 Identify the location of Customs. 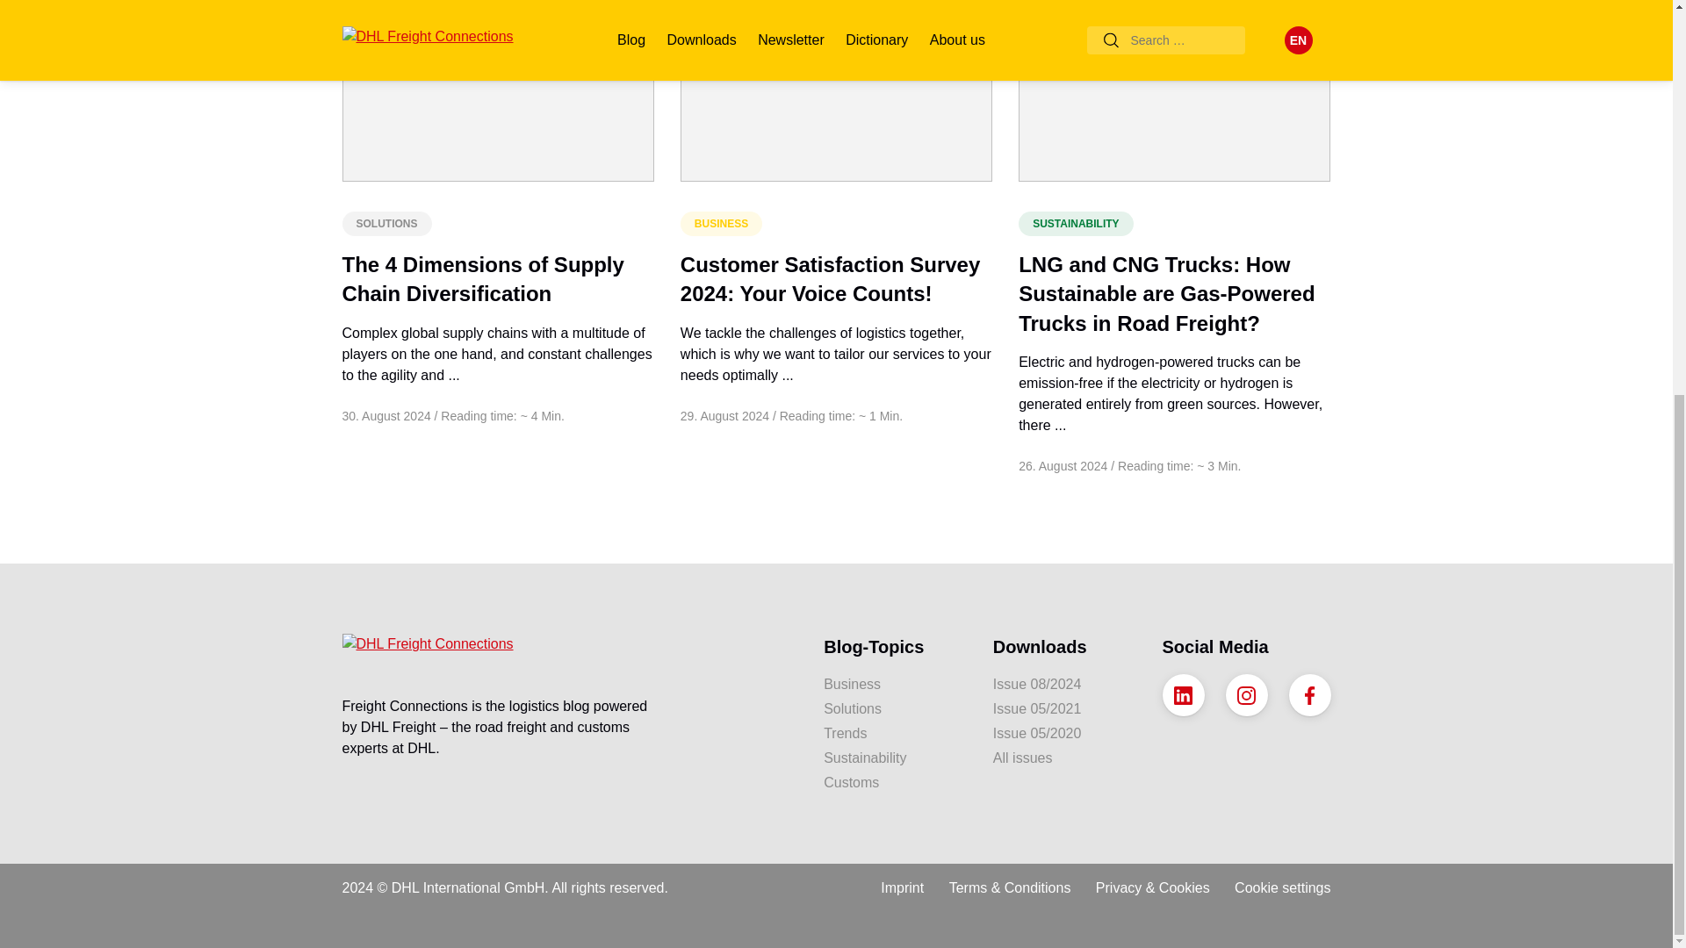
(895, 783).